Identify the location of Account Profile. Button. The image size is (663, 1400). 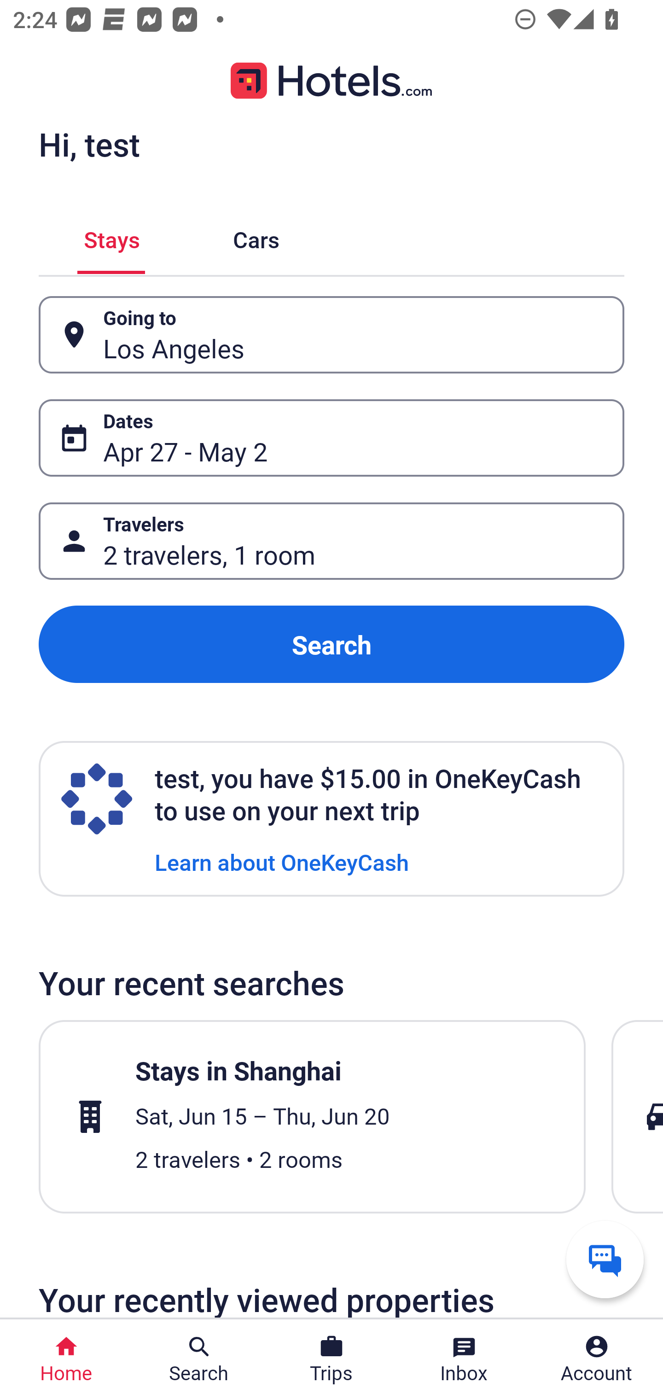
(597, 1359).